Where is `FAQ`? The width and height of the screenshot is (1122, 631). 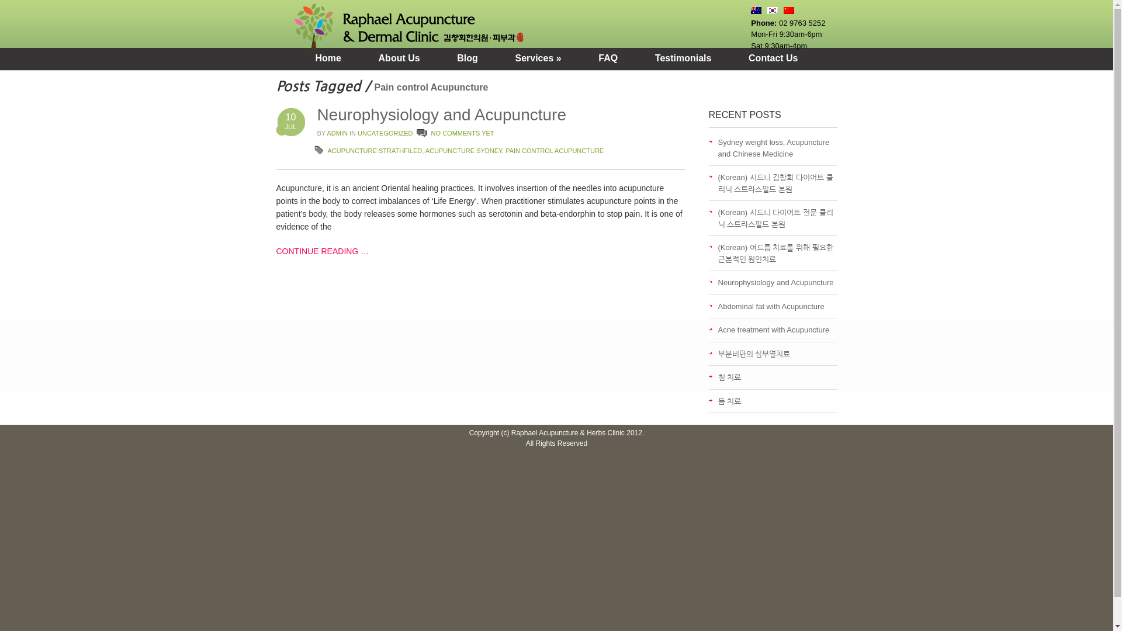 FAQ is located at coordinates (608, 58).